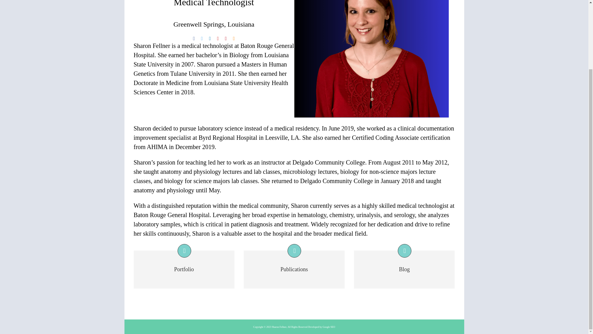  What do you see at coordinates (184, 269) in the screenshot?
I see `Portfolio` at bounding box center [184, 269].